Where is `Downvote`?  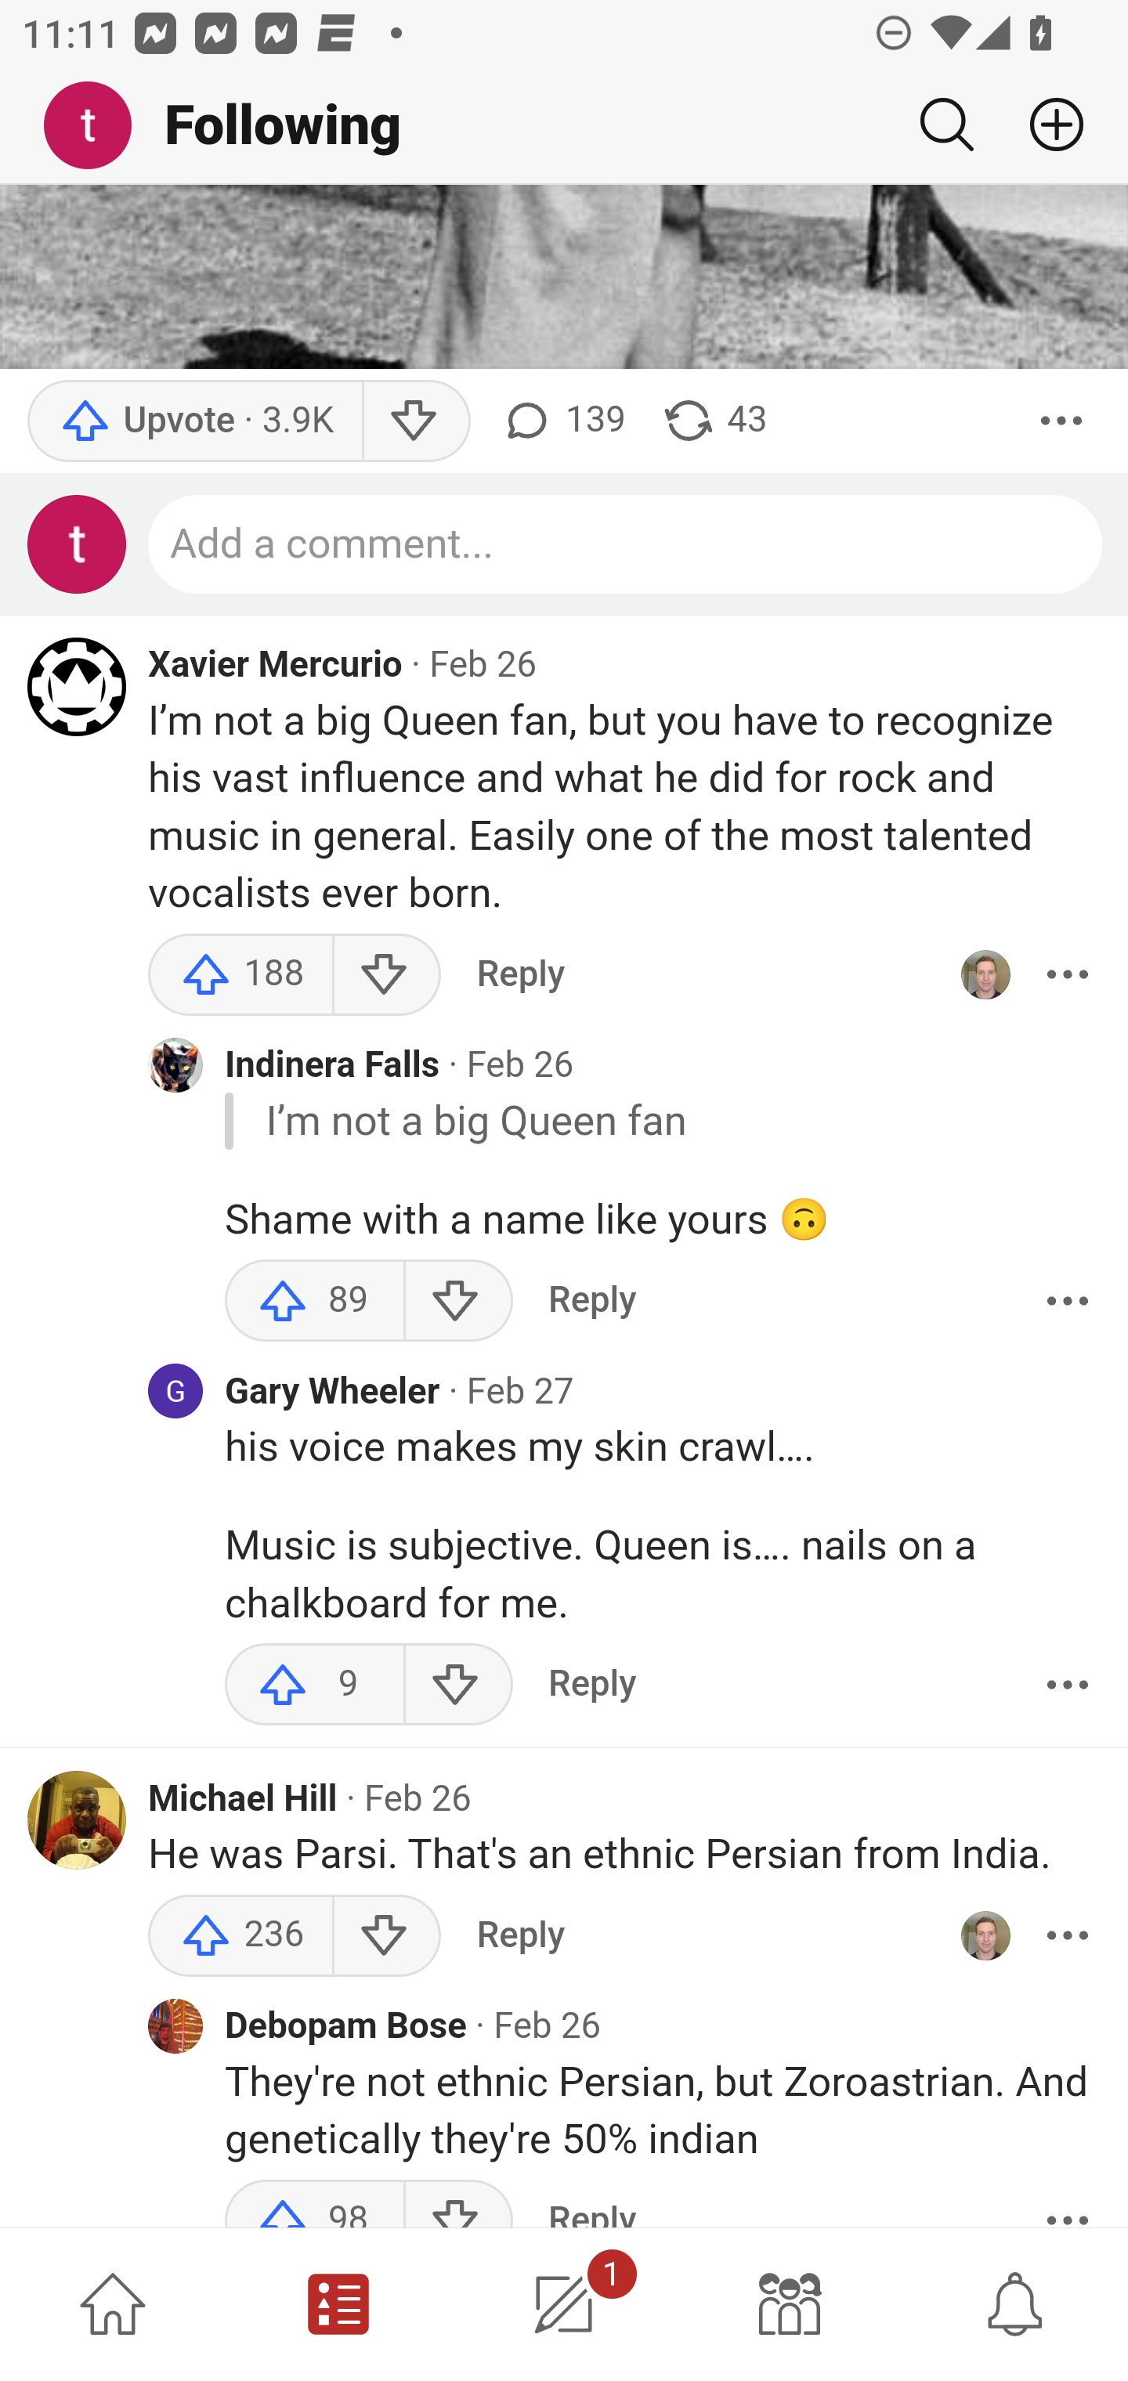 Downvote is located at coordinates (459, 1301).